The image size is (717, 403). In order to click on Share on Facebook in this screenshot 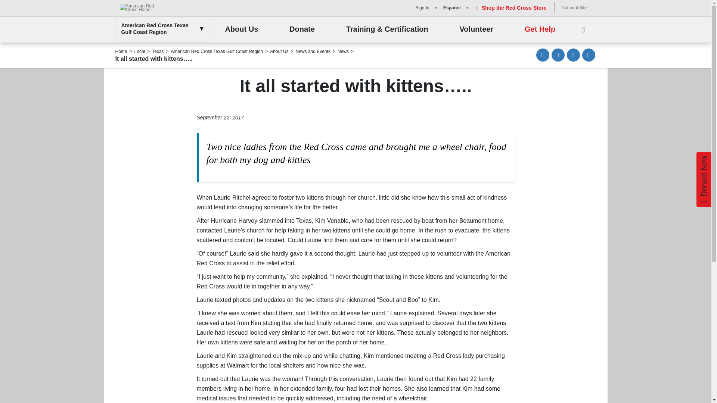, I will do `click(558, 55)`.